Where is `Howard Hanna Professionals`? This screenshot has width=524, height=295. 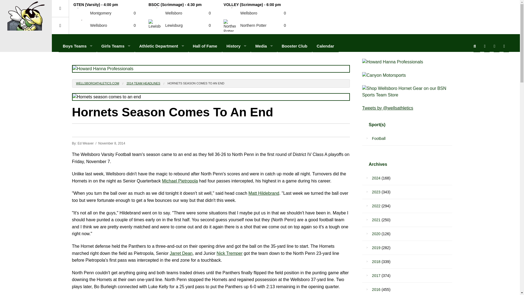
Howard Hanna Professionals is located at coordinates (211, 69).